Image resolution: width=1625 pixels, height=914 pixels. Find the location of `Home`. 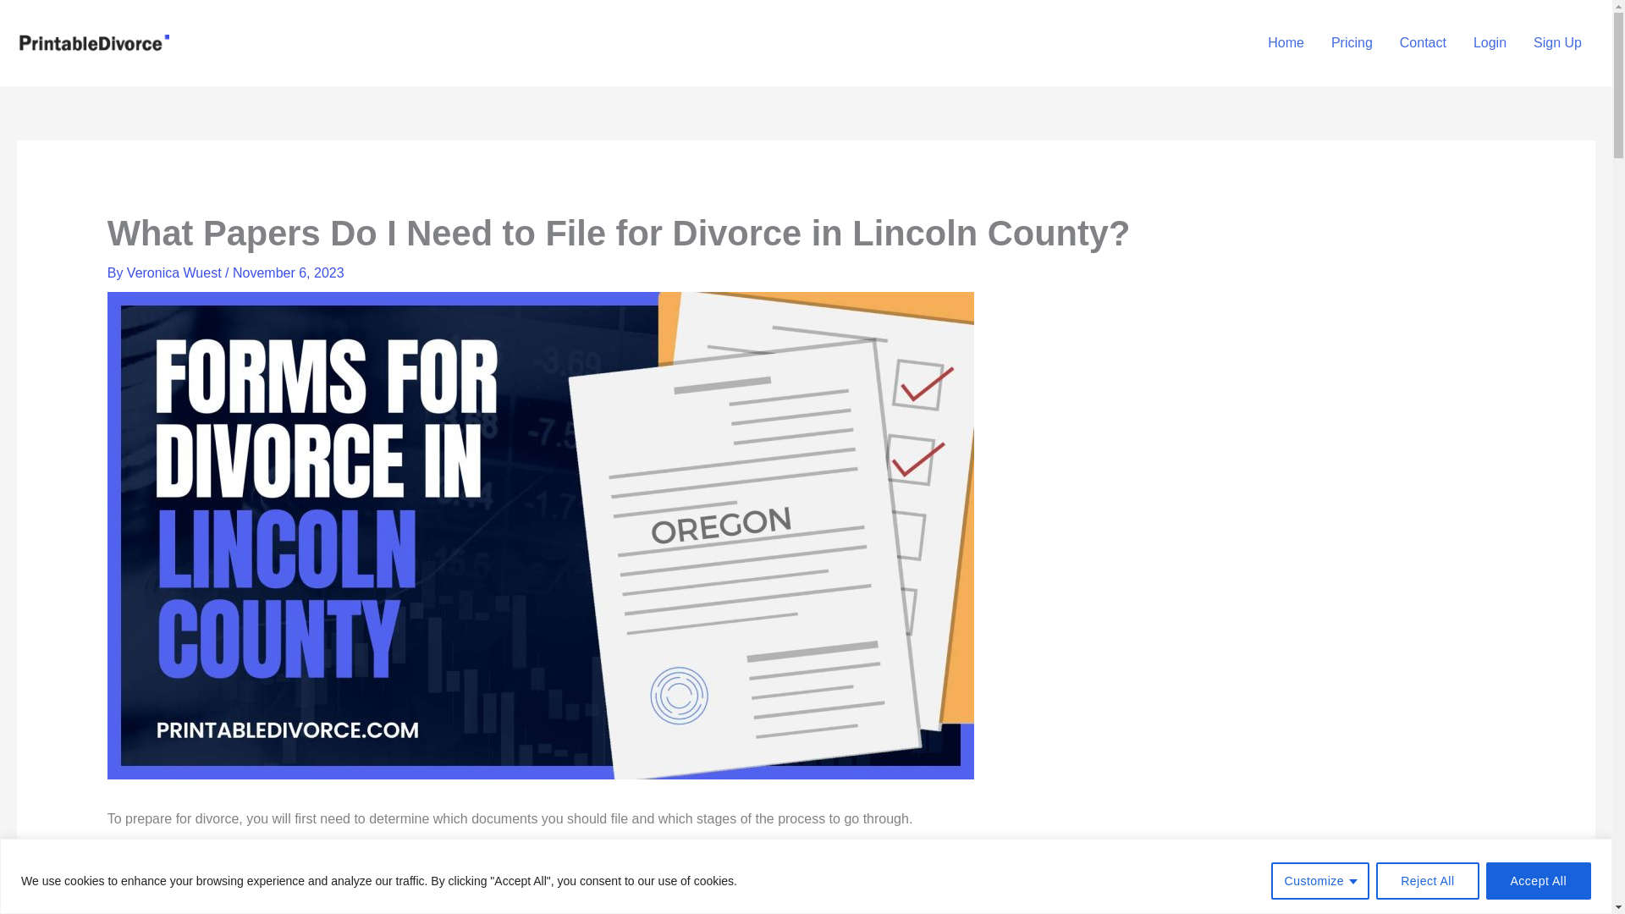

Home is located at coordinates (1286, 43).